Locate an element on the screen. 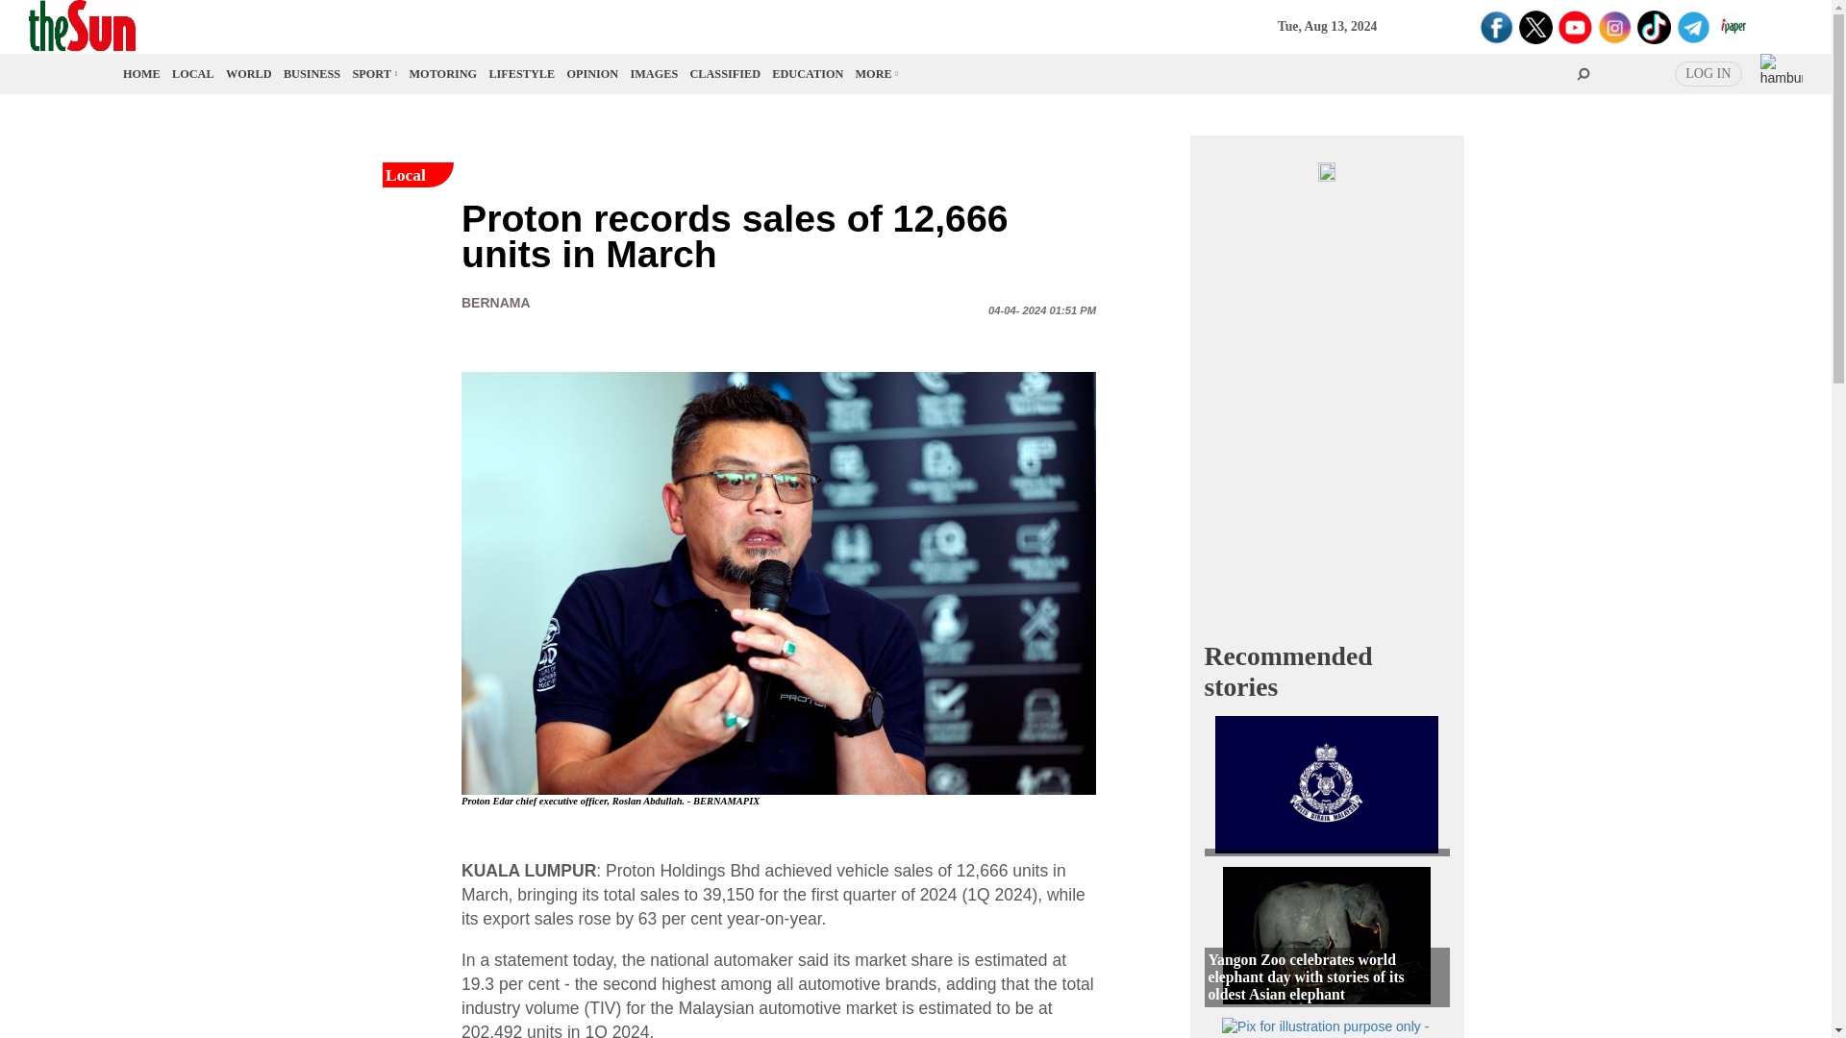 This screenshot has height=1038, width=1846. MOTORING is located at coordinates (444, 73).